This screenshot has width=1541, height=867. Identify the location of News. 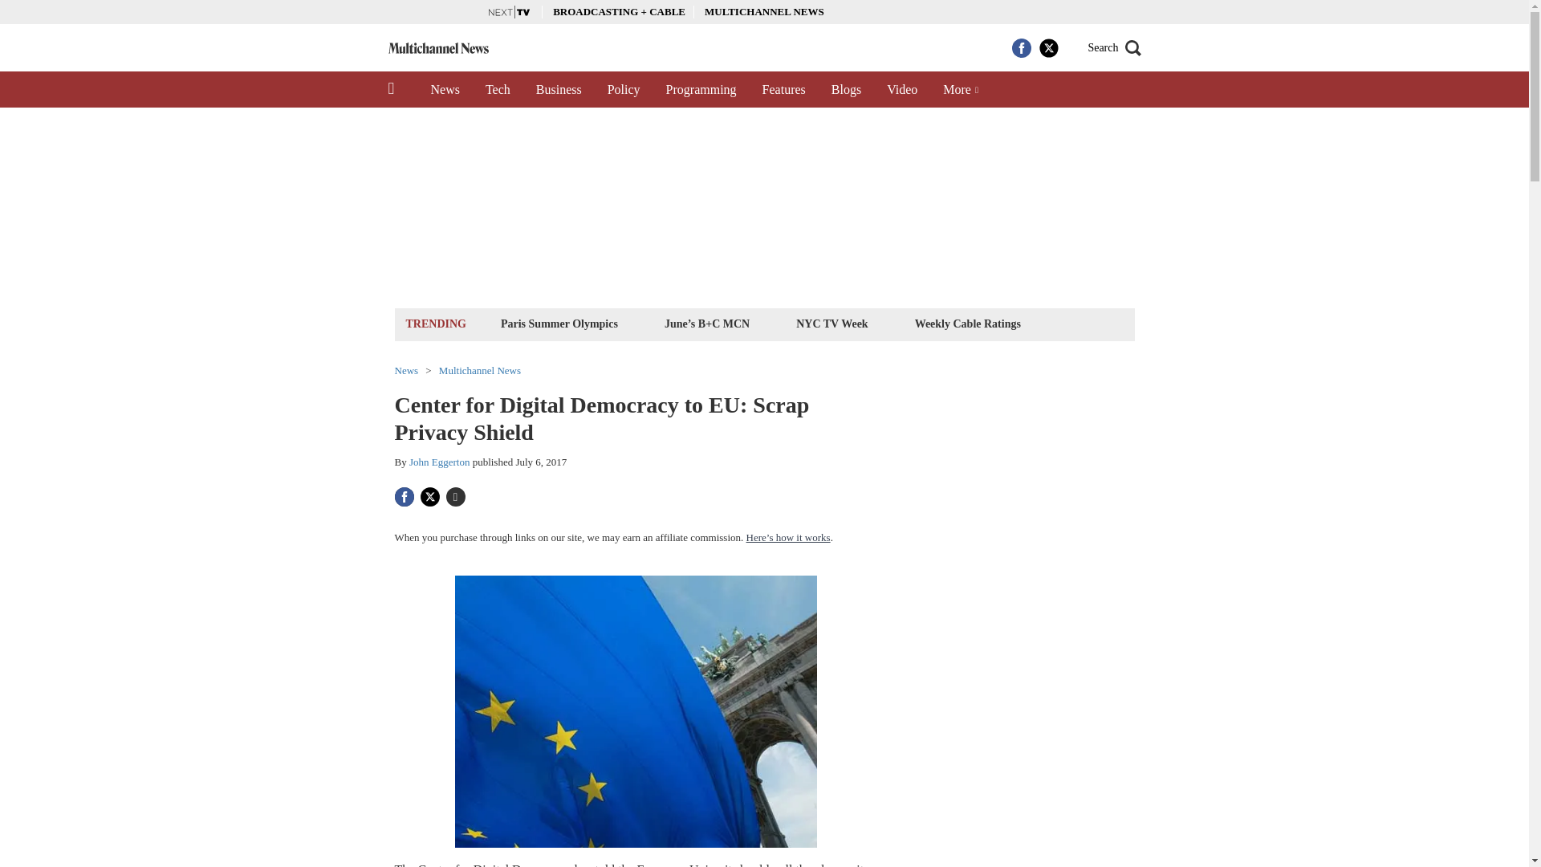
(445, 89).